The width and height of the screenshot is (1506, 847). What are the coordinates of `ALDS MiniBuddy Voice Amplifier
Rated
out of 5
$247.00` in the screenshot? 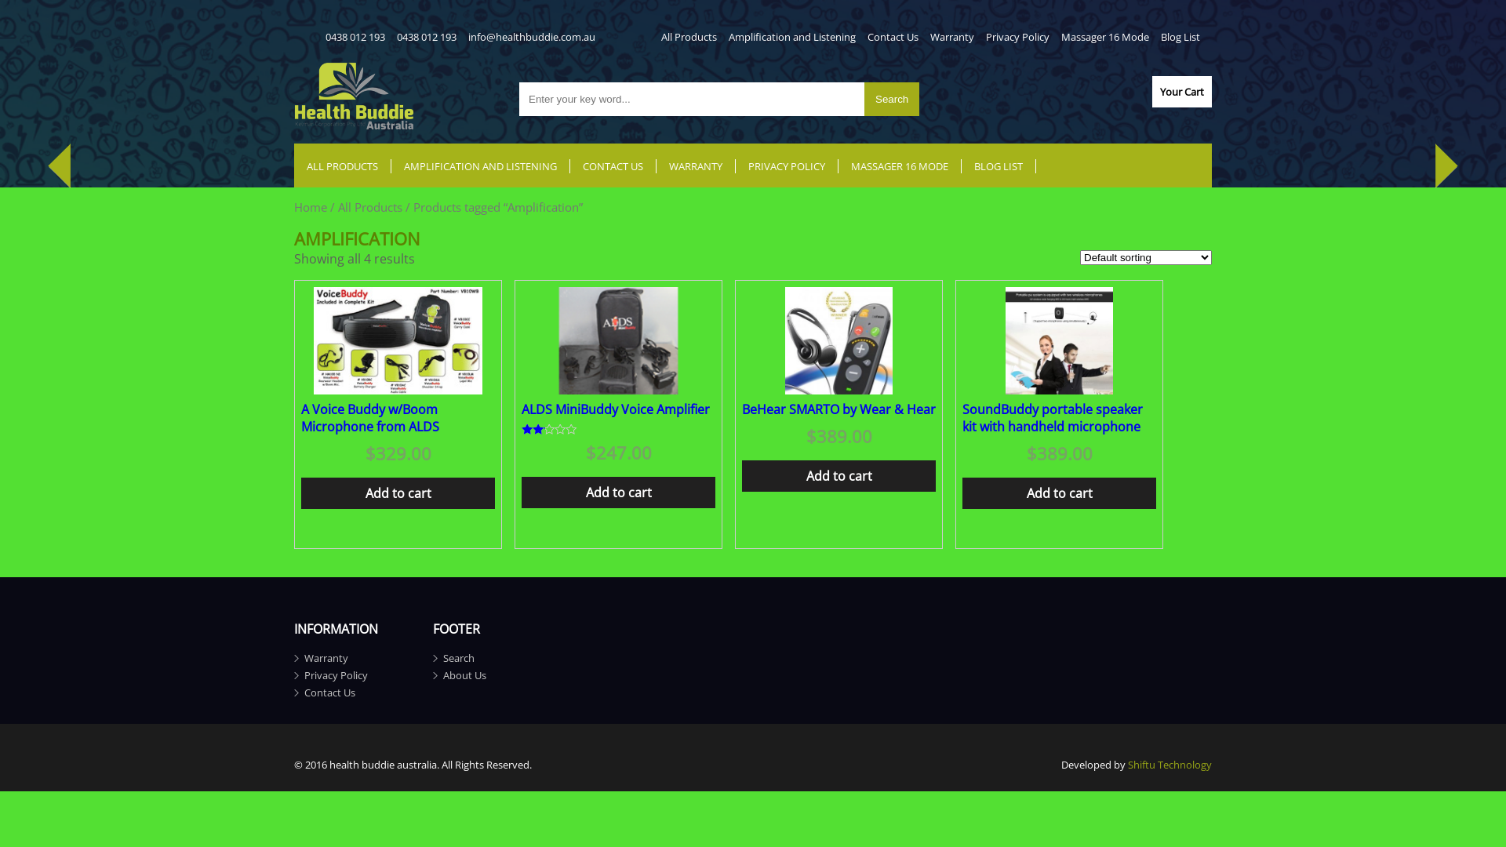 It's located at (618, 394).